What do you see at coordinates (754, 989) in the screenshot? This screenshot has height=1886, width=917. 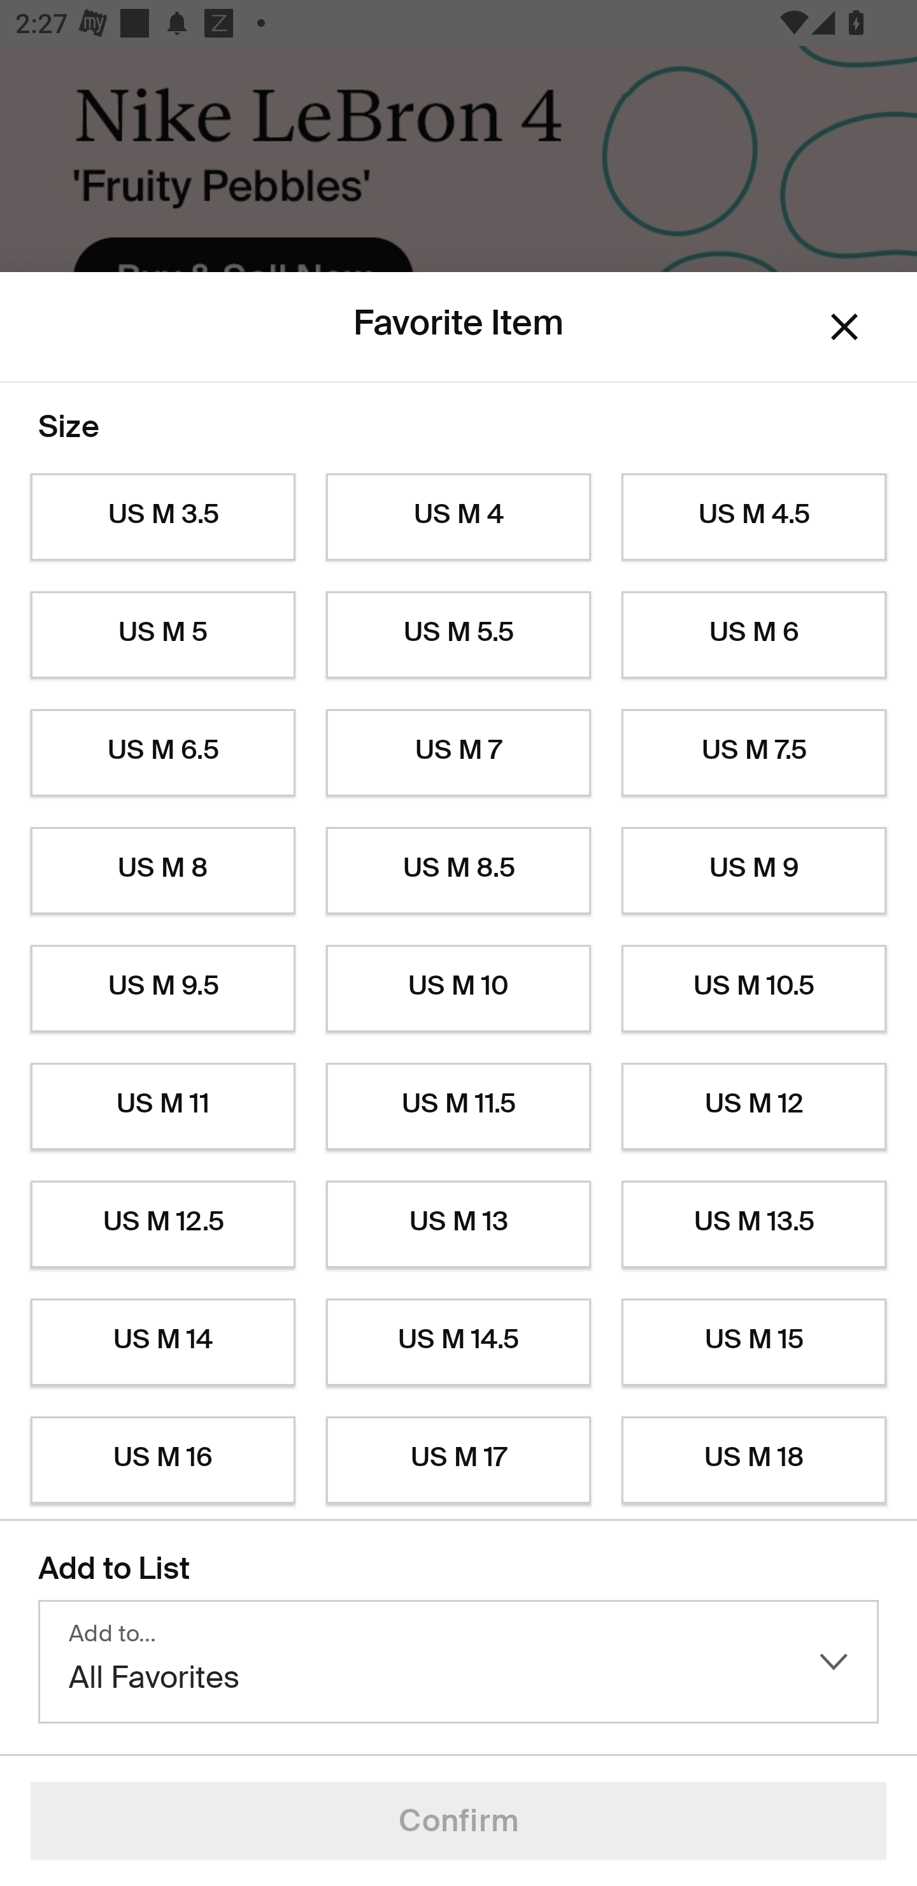 I see `US M 10.5` at bounding box center [754, 989].